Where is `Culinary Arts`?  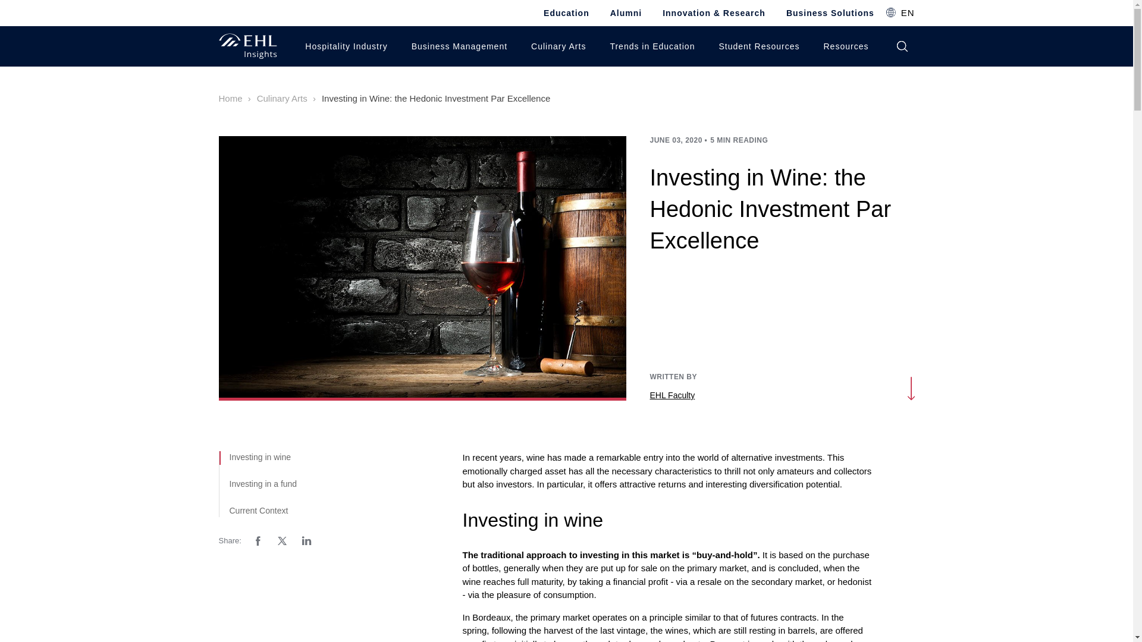 Culinary Arts is located at coordinates (556, 46).